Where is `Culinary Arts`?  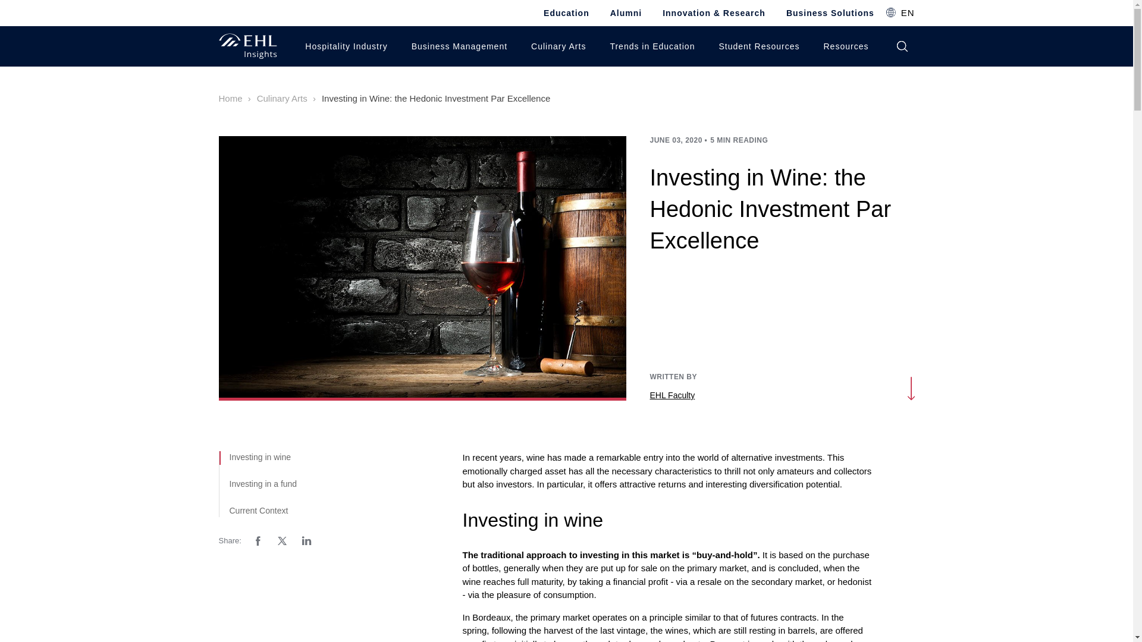 Culinary Arts is located at coordinates (556, 46).